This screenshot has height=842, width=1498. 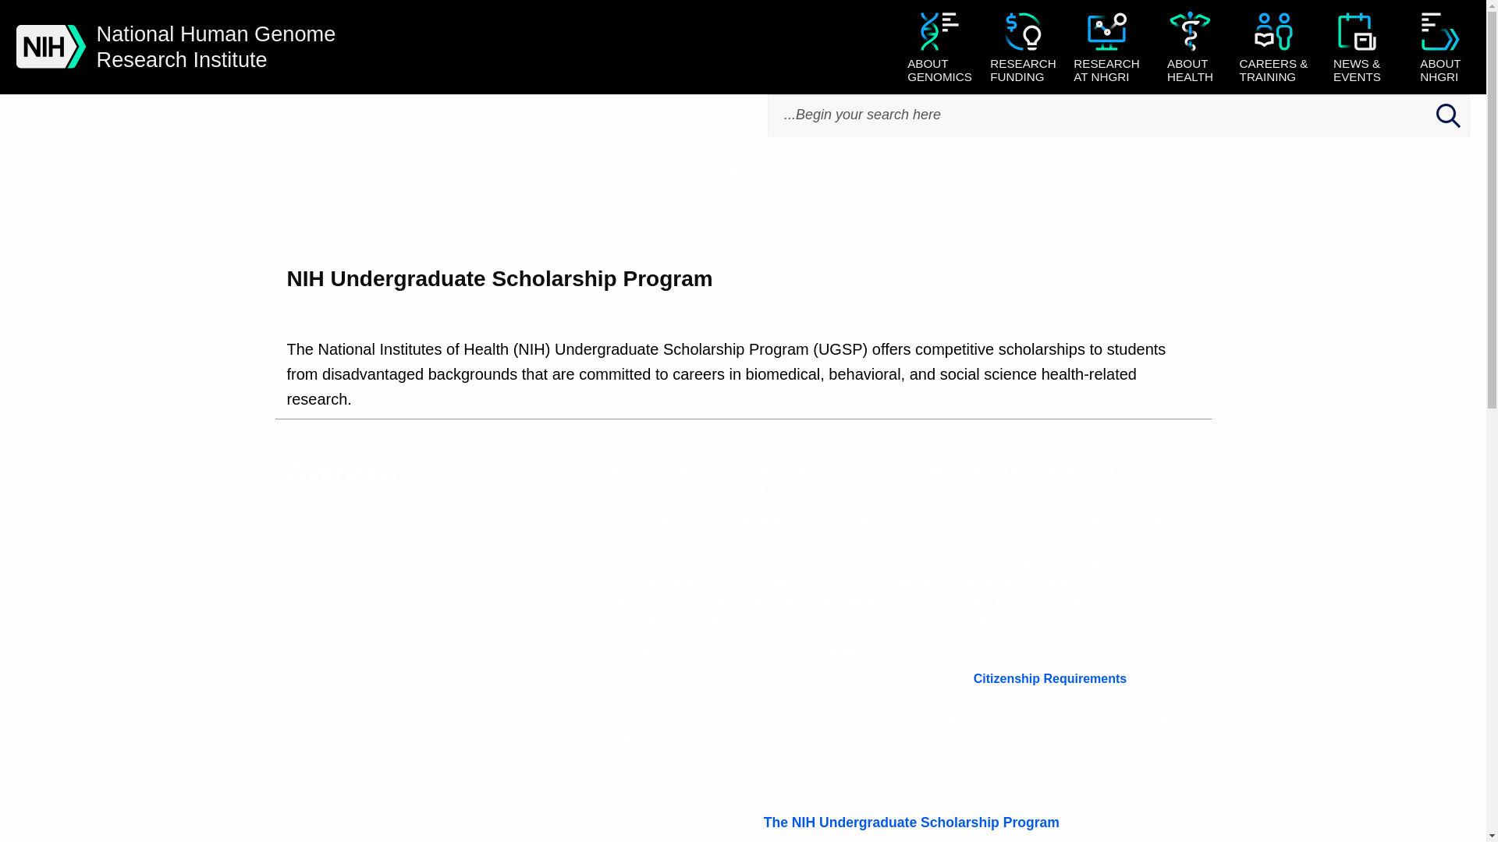 I want to click on Skip to main content, so click(x=1106, y=48).